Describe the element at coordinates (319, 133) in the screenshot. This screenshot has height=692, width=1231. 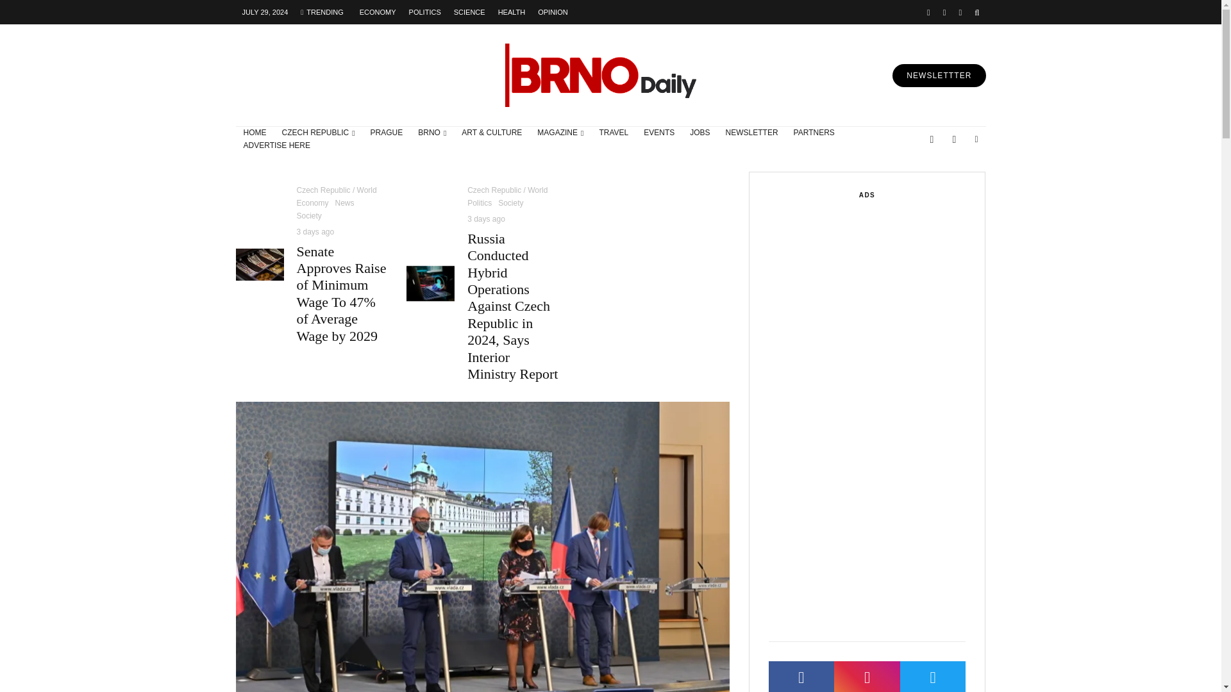
I see `CZECH REPUBLIC` at that location.